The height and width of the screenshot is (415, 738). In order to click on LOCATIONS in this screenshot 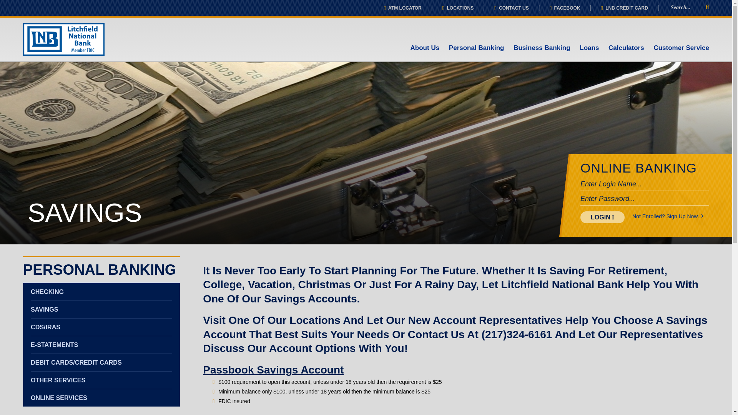, I will do `click(458, 8)`.